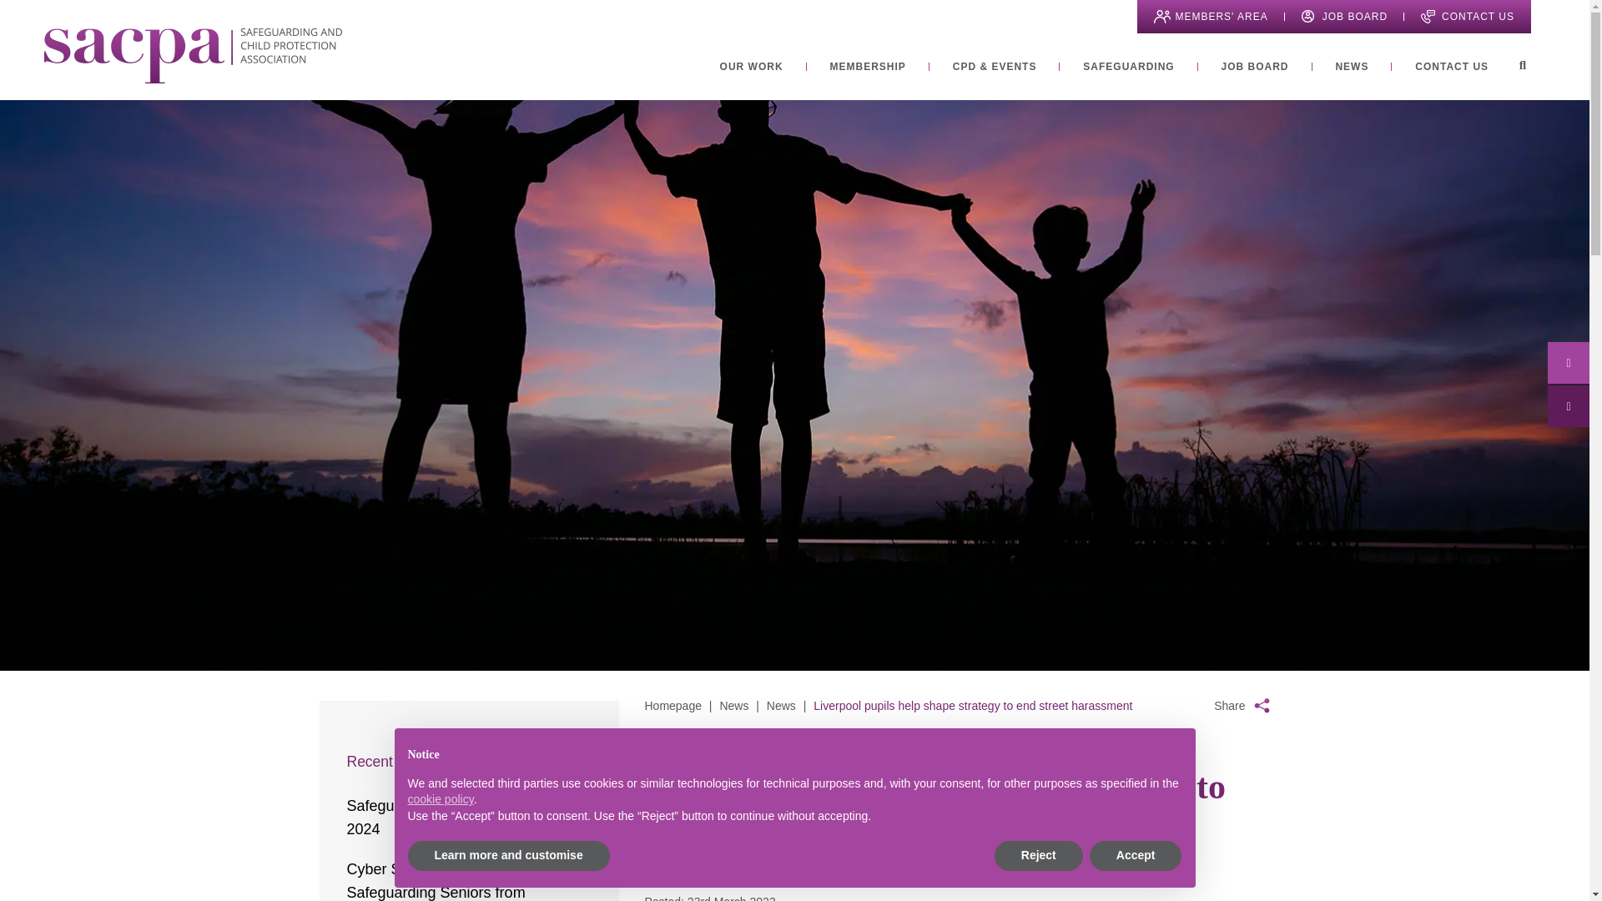 This screenshot has width=1602, height=901. Describe the element at coordinates (1210, 17) in the screenshot. I see `MEMBERS' AREA` at that location.